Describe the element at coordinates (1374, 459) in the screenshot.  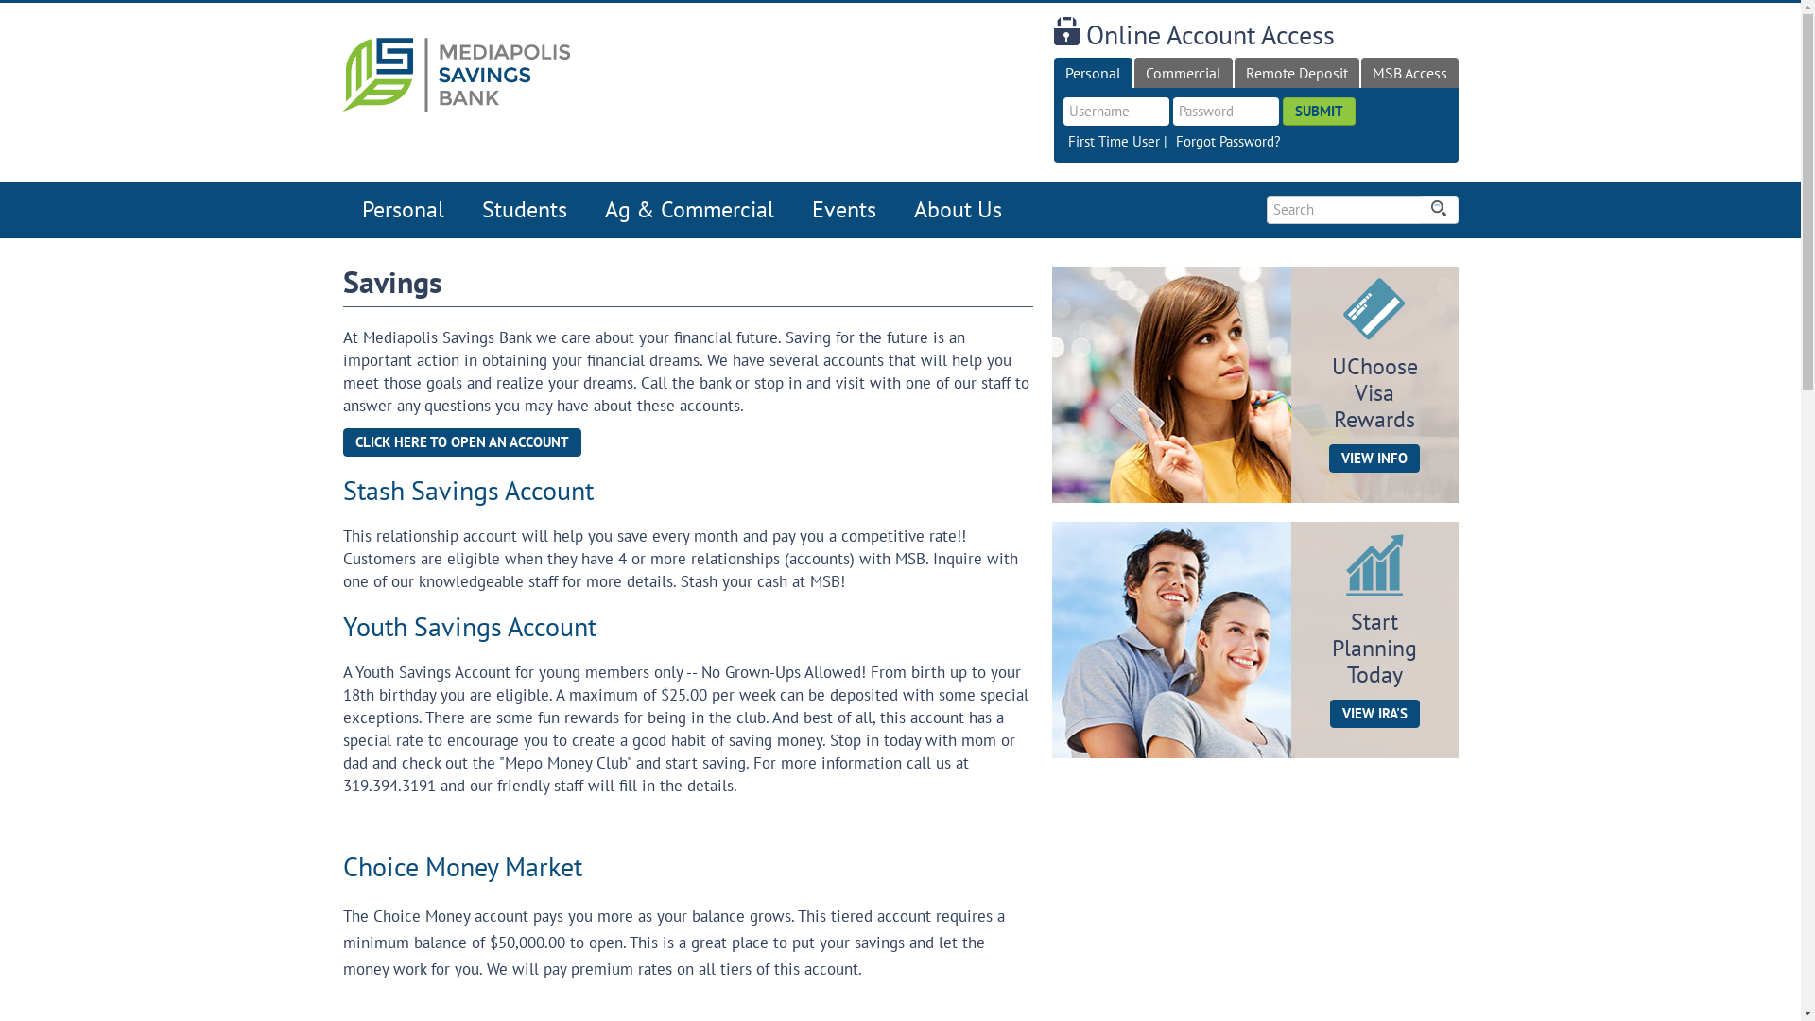
I see `VIEW INFO` at that location.